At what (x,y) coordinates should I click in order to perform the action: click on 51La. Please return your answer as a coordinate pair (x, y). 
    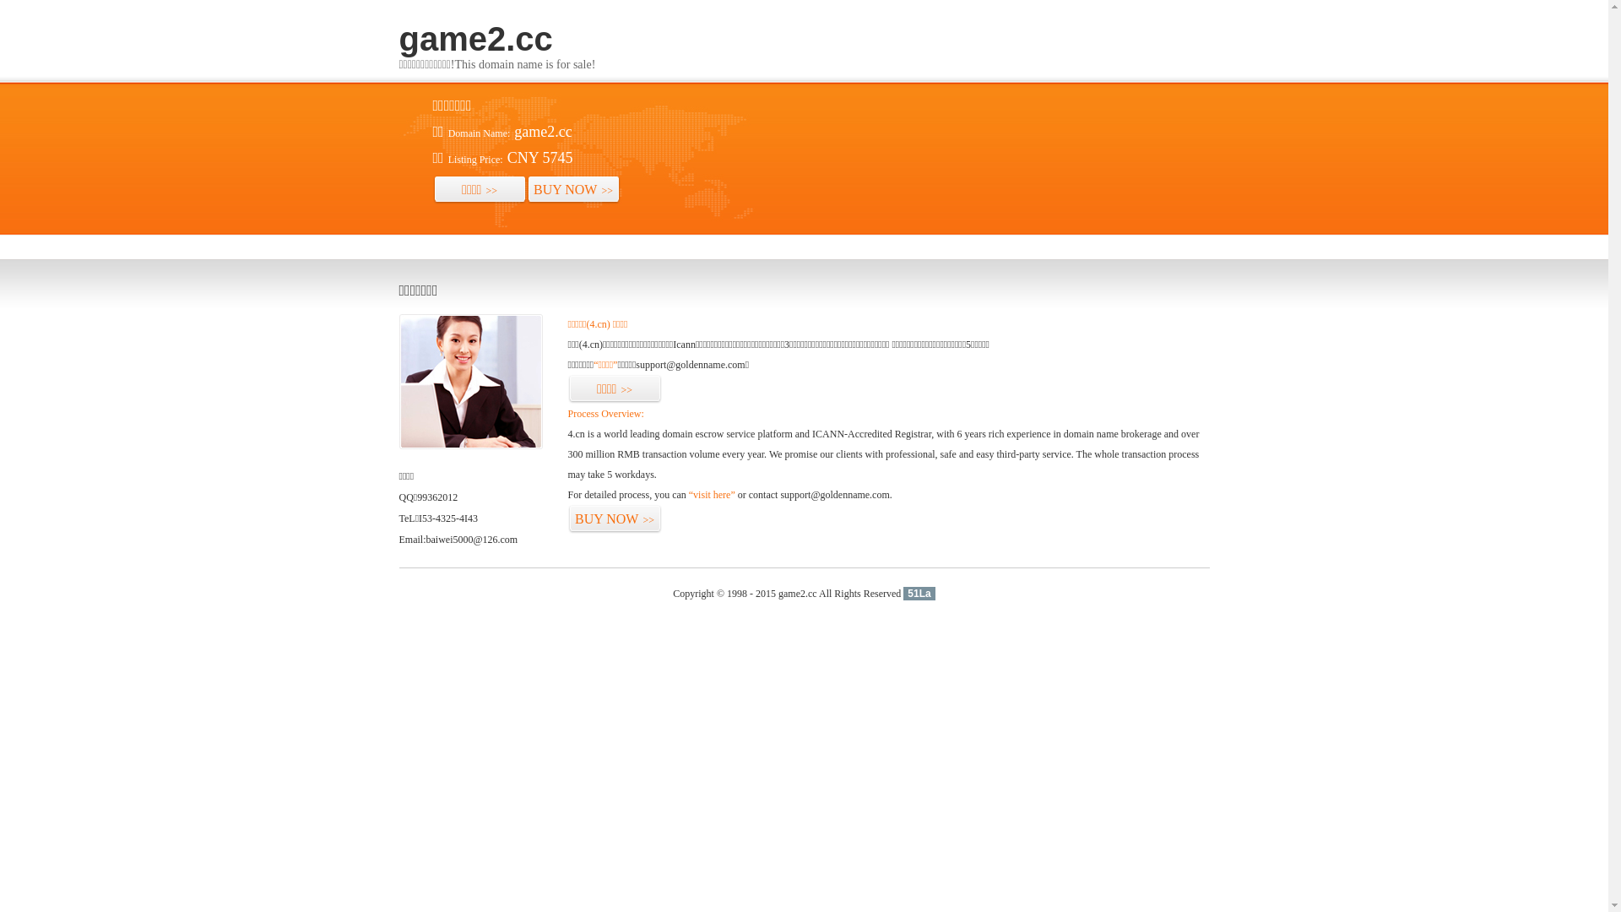
    Looking at the image, I should click on (919, 594).